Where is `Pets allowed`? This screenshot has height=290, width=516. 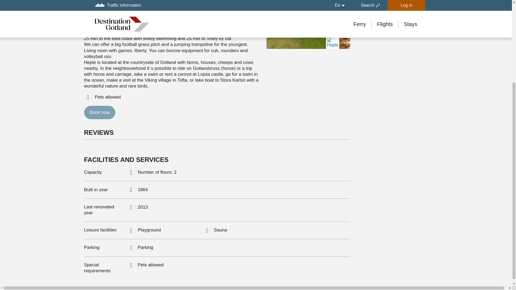
Pets allowed is located at coordinates (88, 97).